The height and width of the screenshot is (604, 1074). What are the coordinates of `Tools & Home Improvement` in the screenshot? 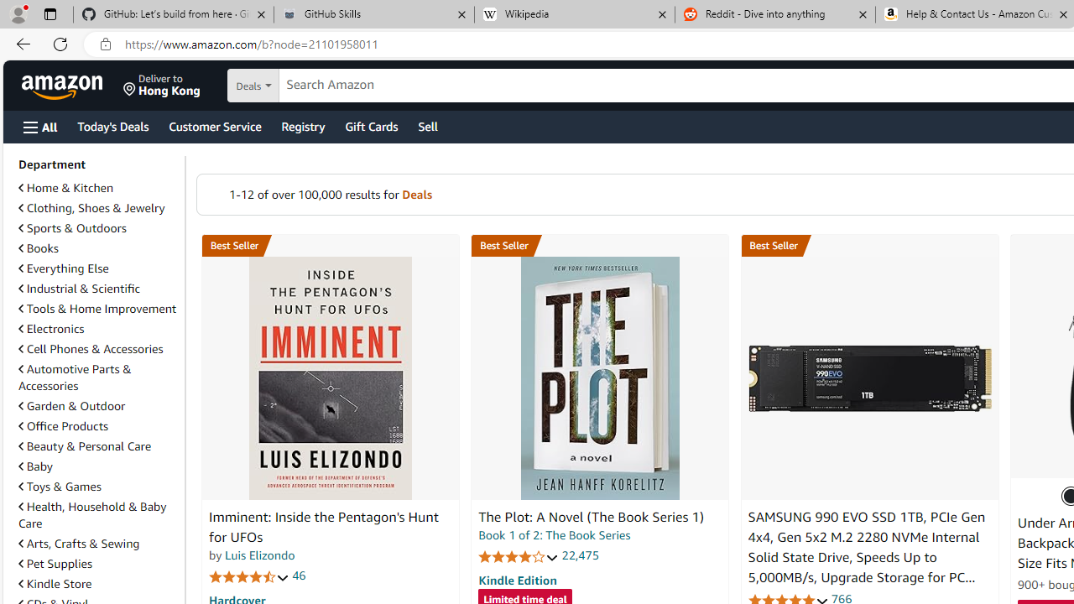 It's located at (98, 309).